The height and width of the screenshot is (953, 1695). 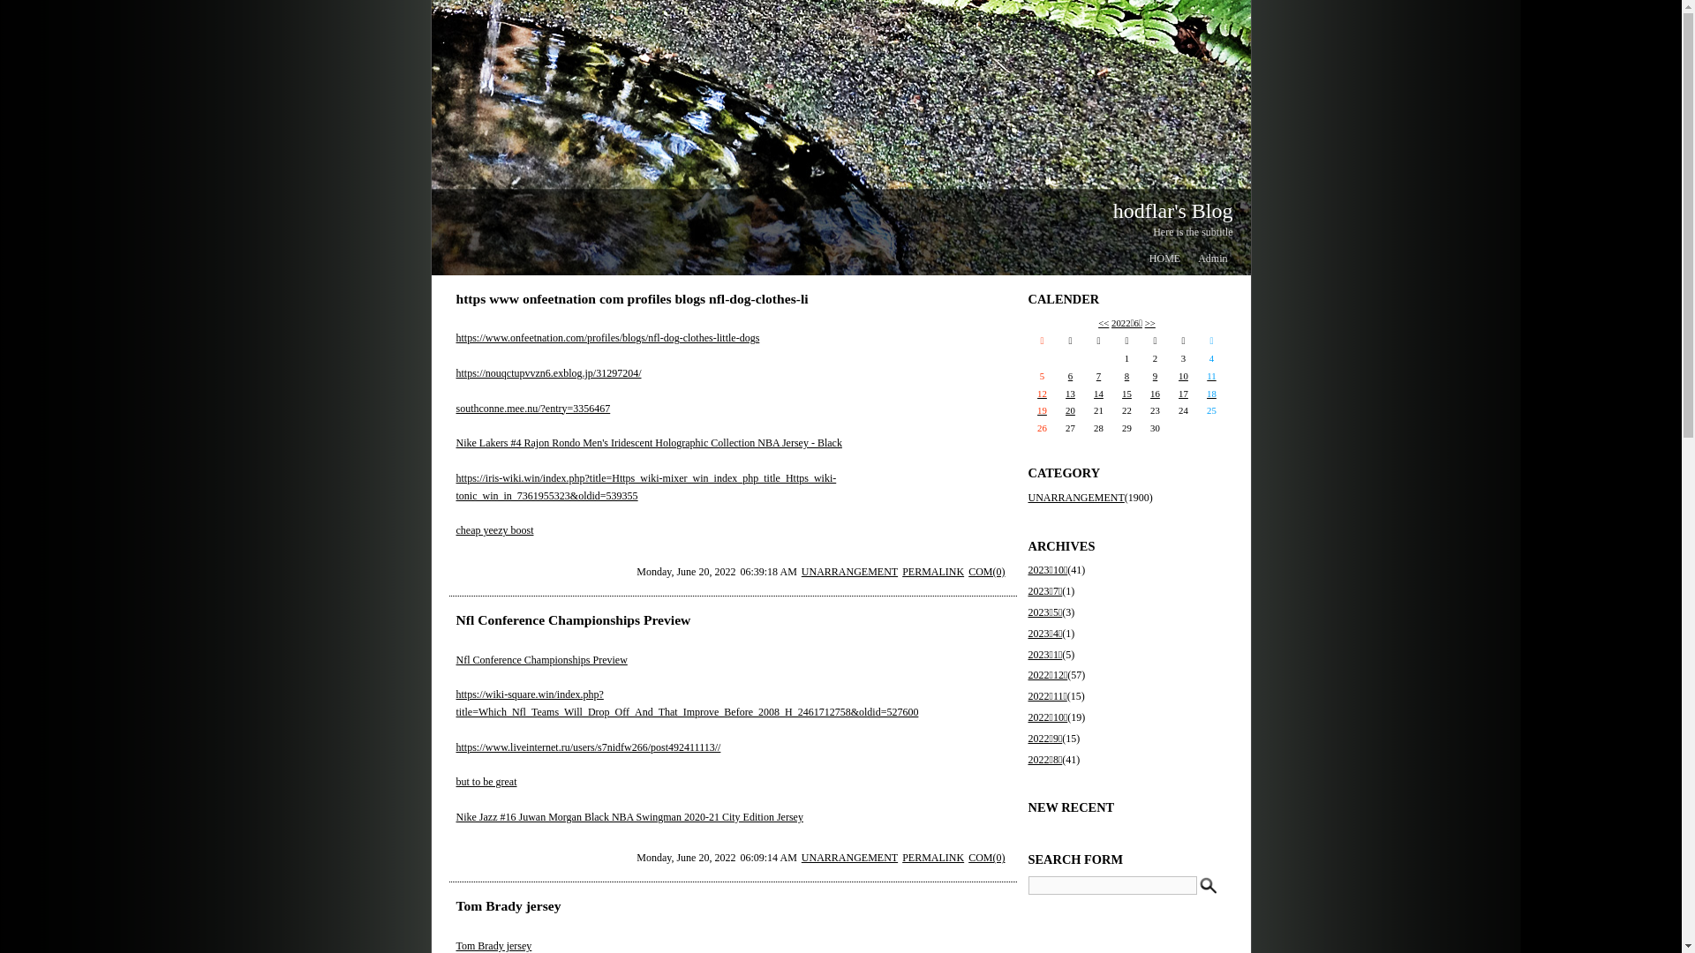 I want to click on 9, so click(x=1155, y=376).